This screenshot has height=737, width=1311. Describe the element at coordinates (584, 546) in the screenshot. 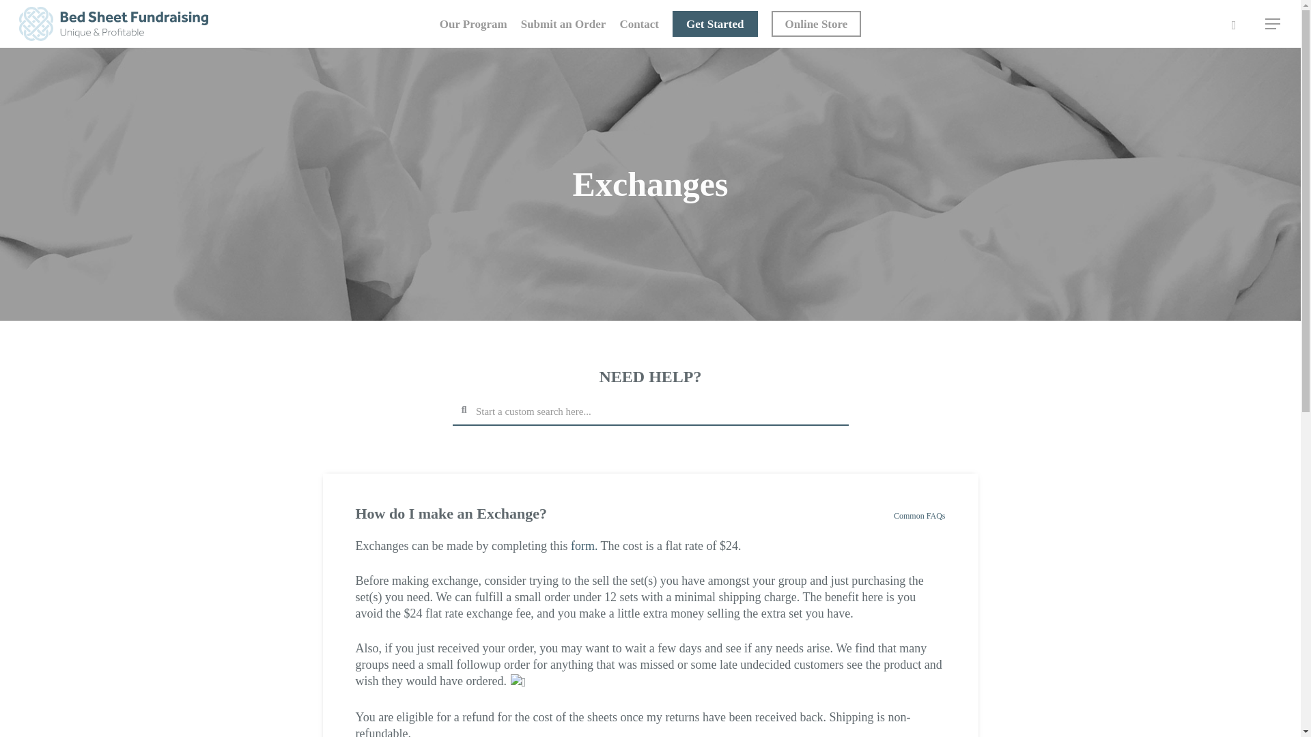

I see `form.` at that location.